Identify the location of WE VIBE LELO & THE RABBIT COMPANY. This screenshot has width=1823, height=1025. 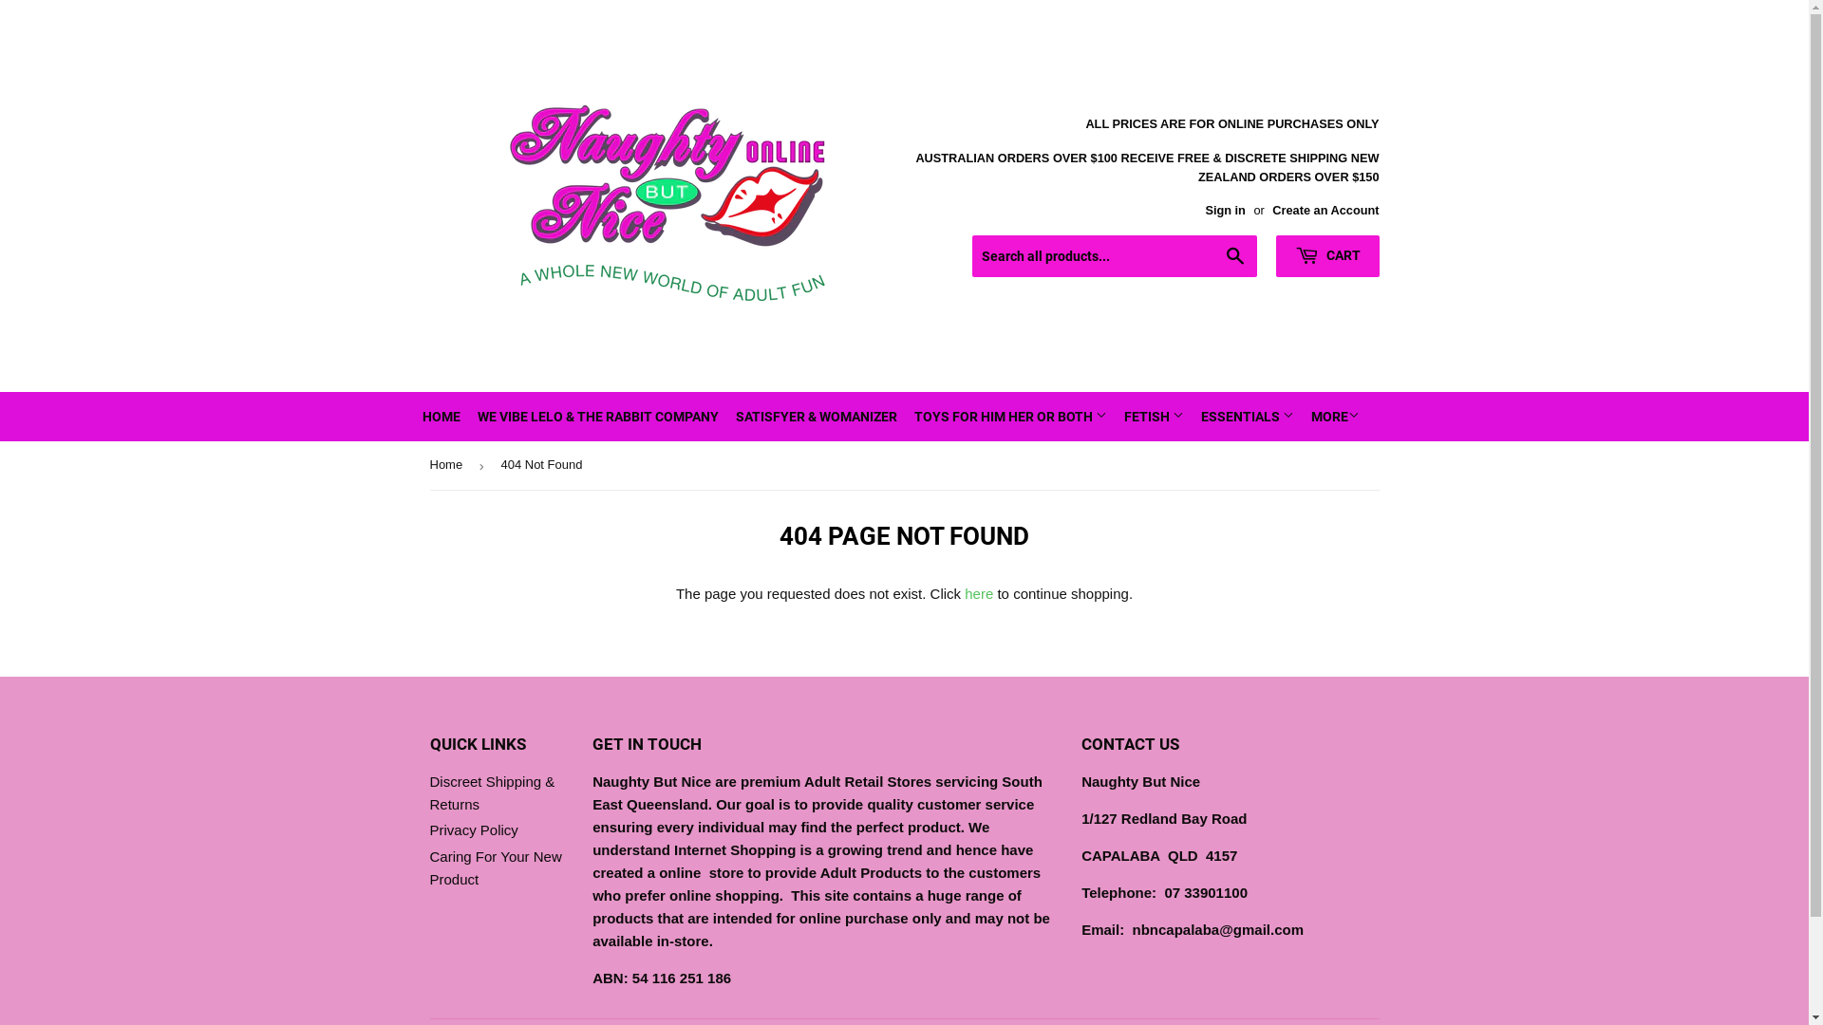
(598, 417).